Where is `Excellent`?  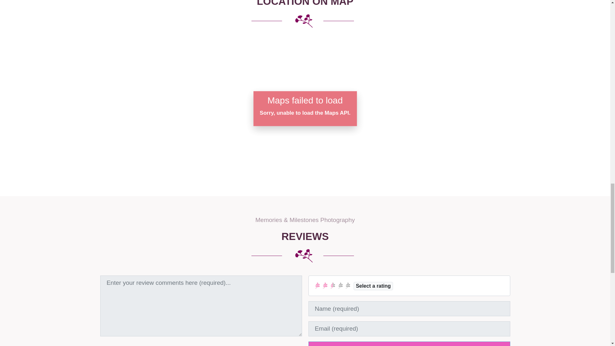
Excellent is located at coordinates (348, 285).